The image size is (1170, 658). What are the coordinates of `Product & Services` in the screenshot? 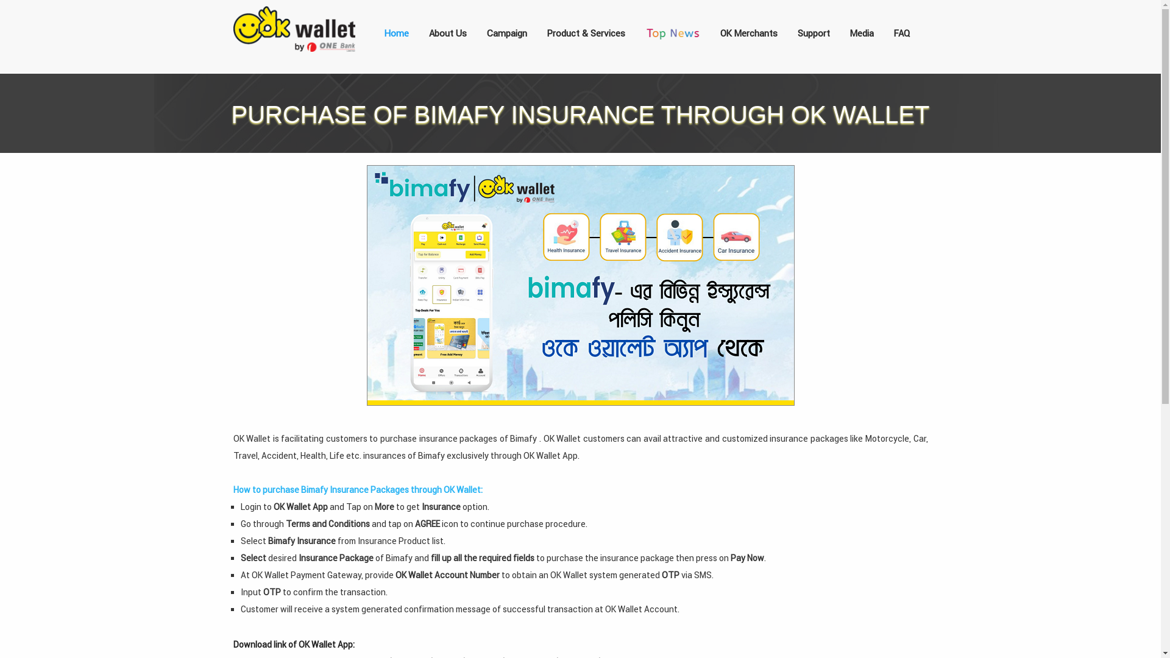 It's located at (586, 33).